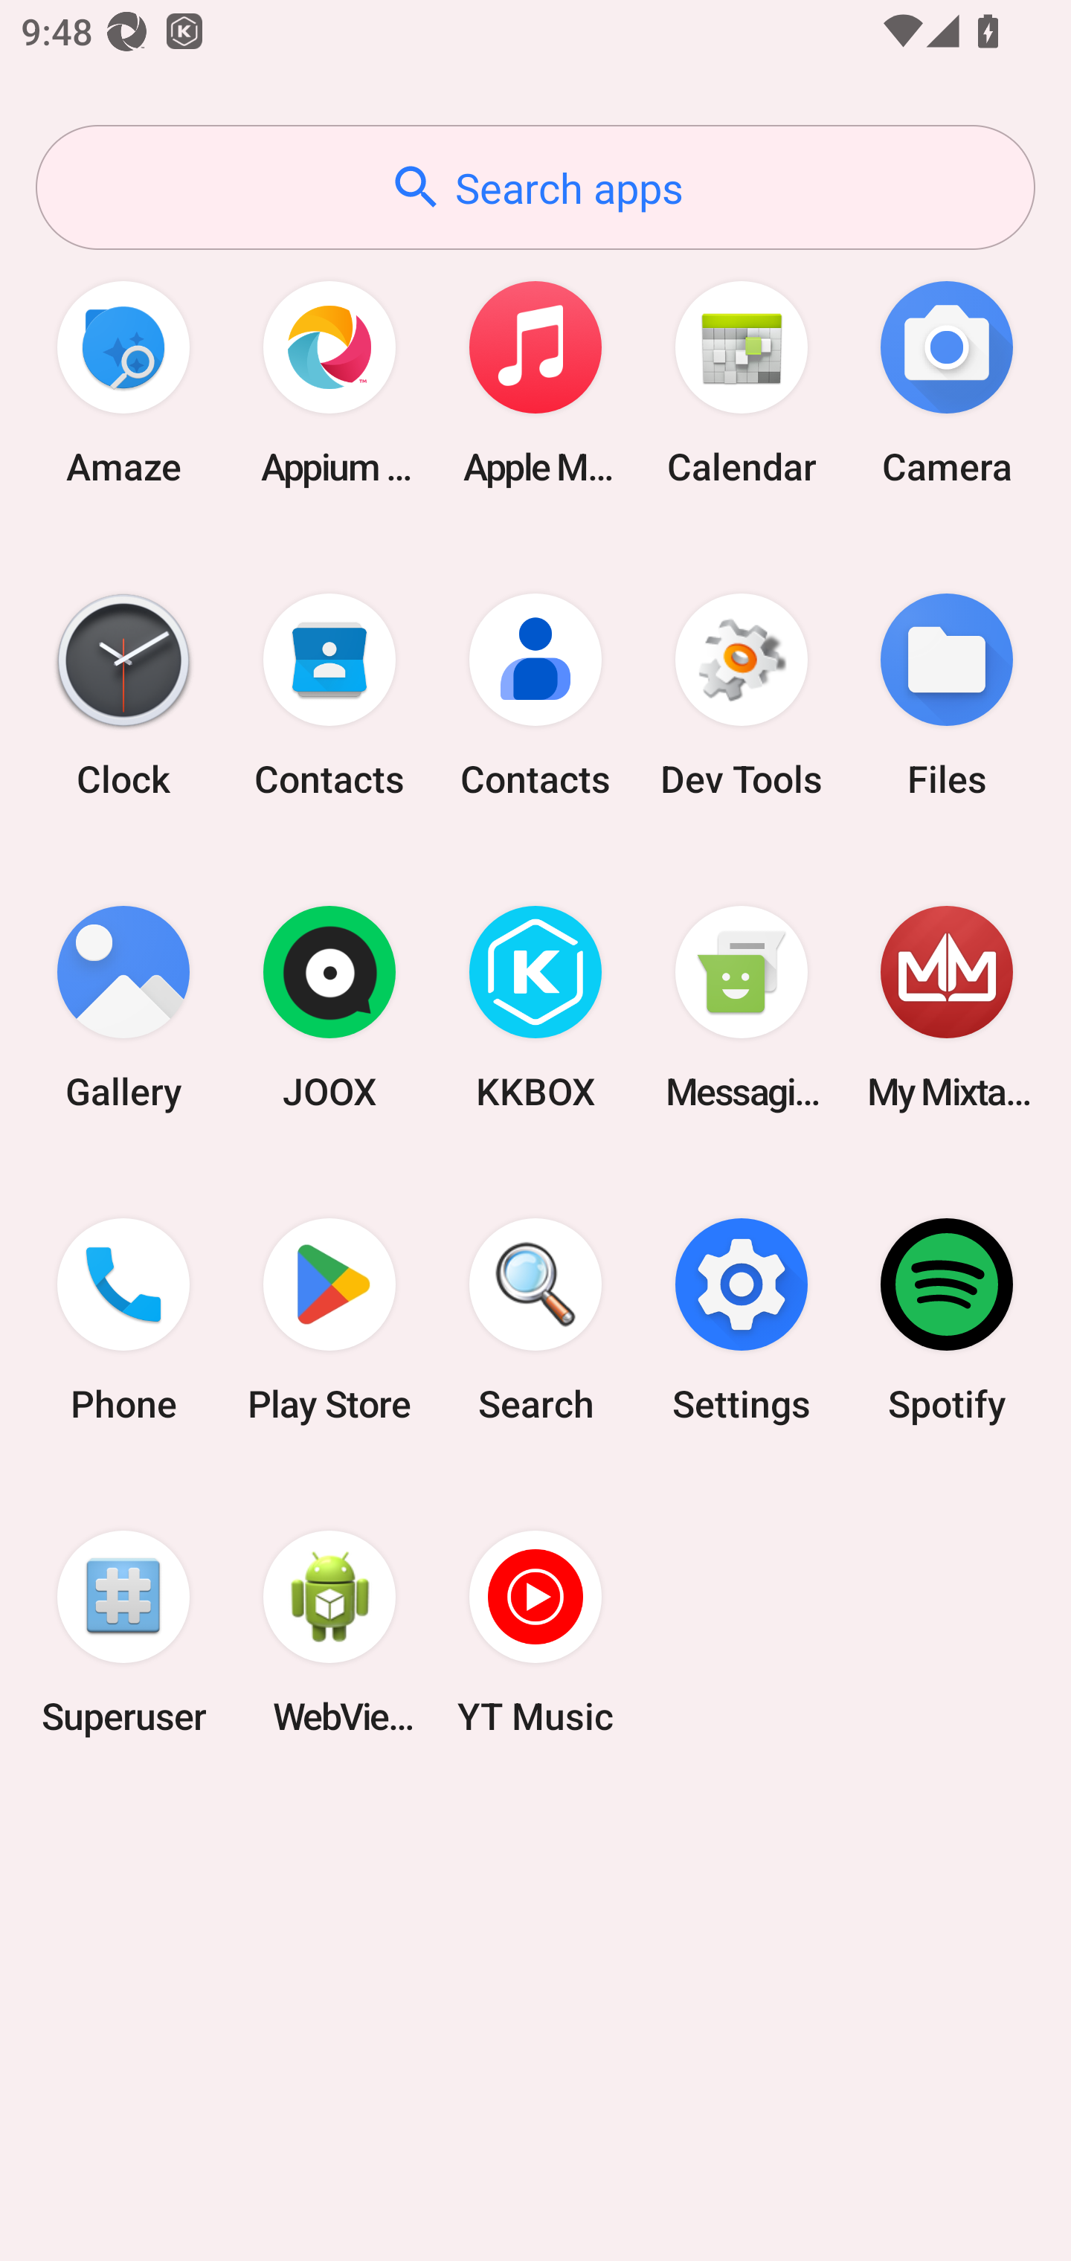 This screenshot has width=1071, height=2261. I want to click on Amaze, so click(123, 382).